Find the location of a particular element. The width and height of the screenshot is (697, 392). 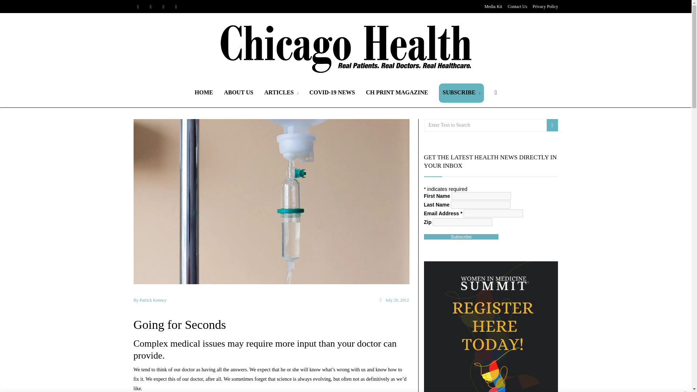

Subscribe is located at coordinates (461, 237).